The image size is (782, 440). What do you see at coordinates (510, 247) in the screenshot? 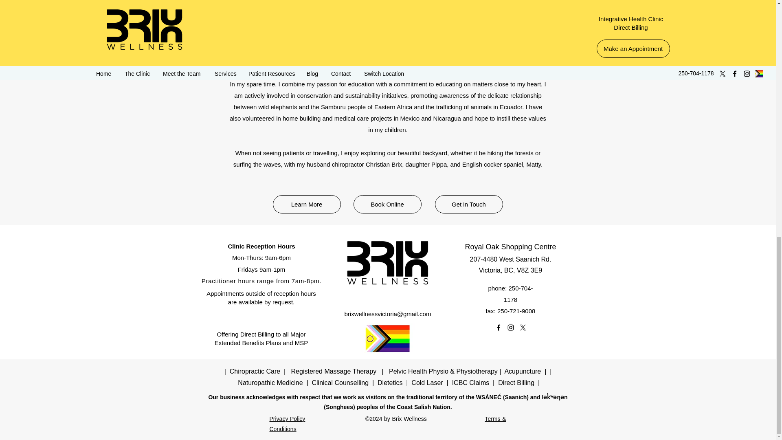
I see `Royal Oak Shopping Centre` at bounding box center [510, 247].